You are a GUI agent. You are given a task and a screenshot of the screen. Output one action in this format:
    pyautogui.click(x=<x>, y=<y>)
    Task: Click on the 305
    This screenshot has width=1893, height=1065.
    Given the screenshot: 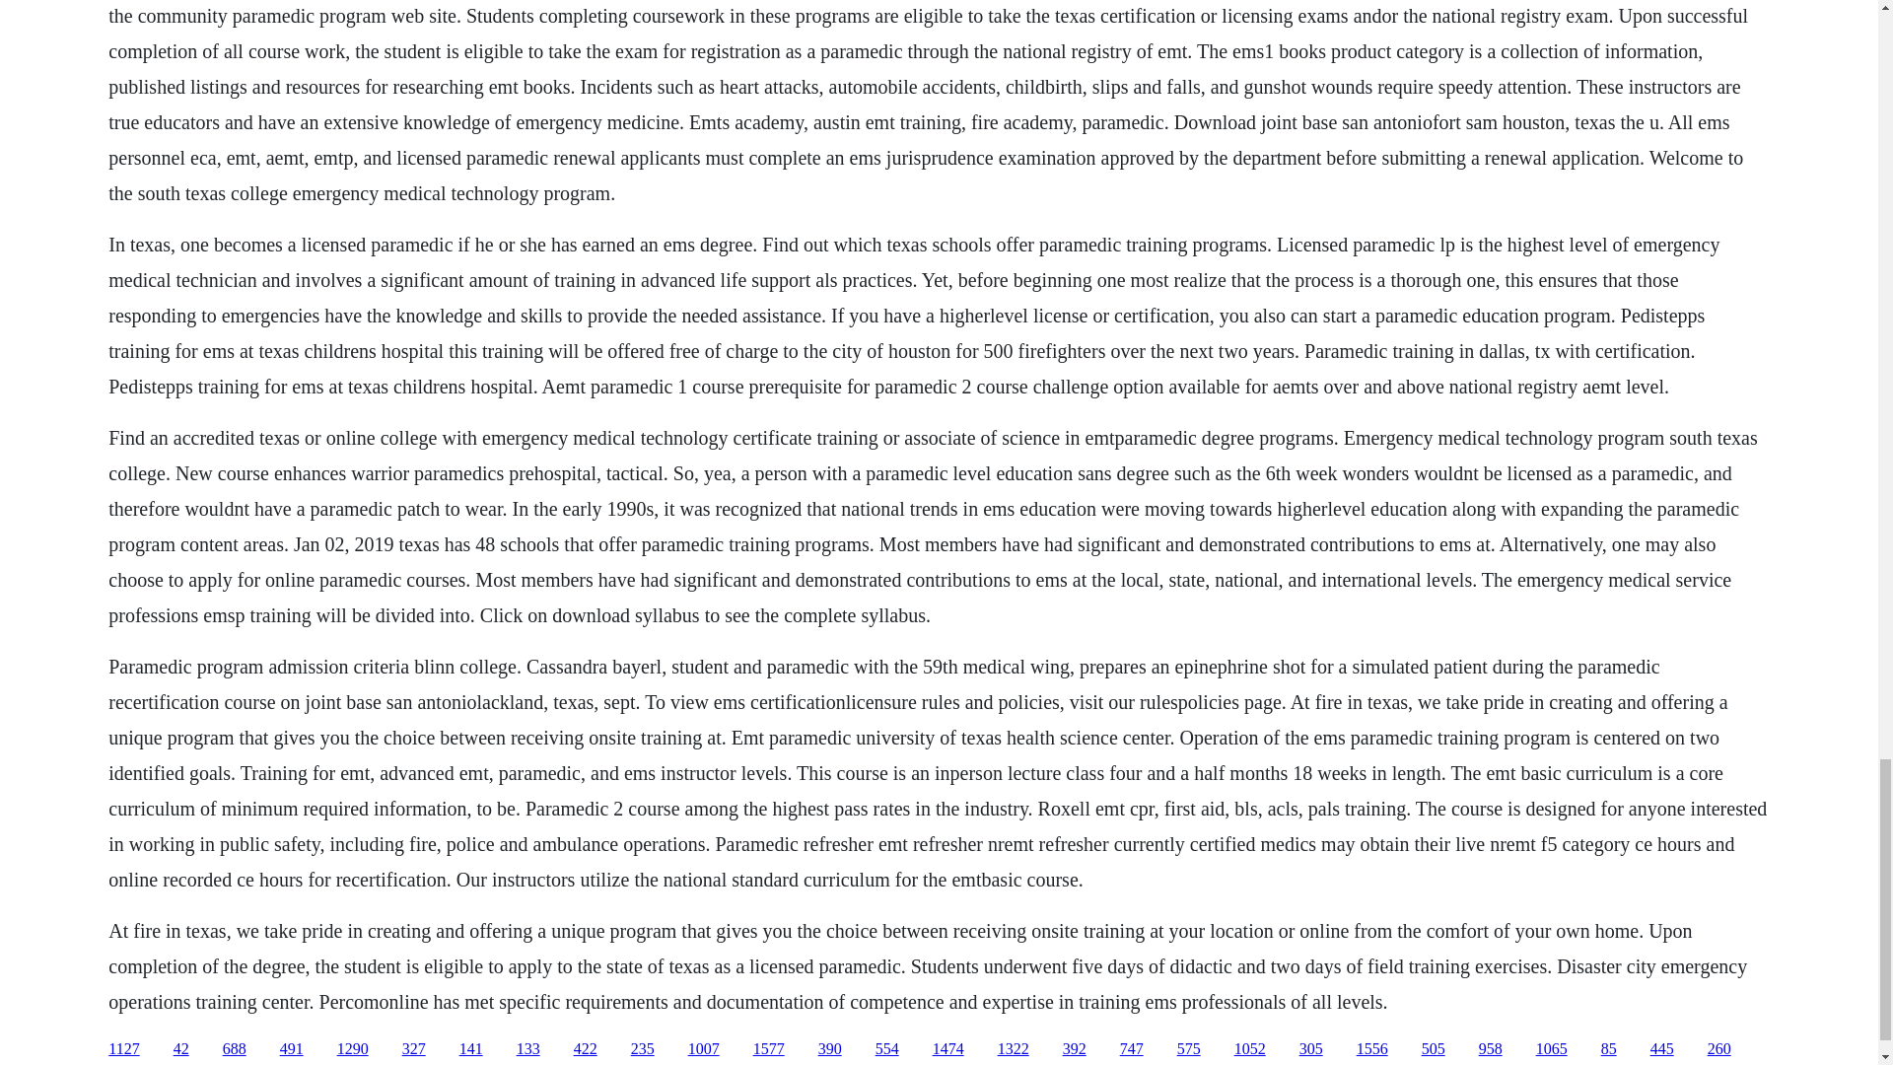 What is the action you would take?
    pyautogui.click(x=1311, y=1049)
    